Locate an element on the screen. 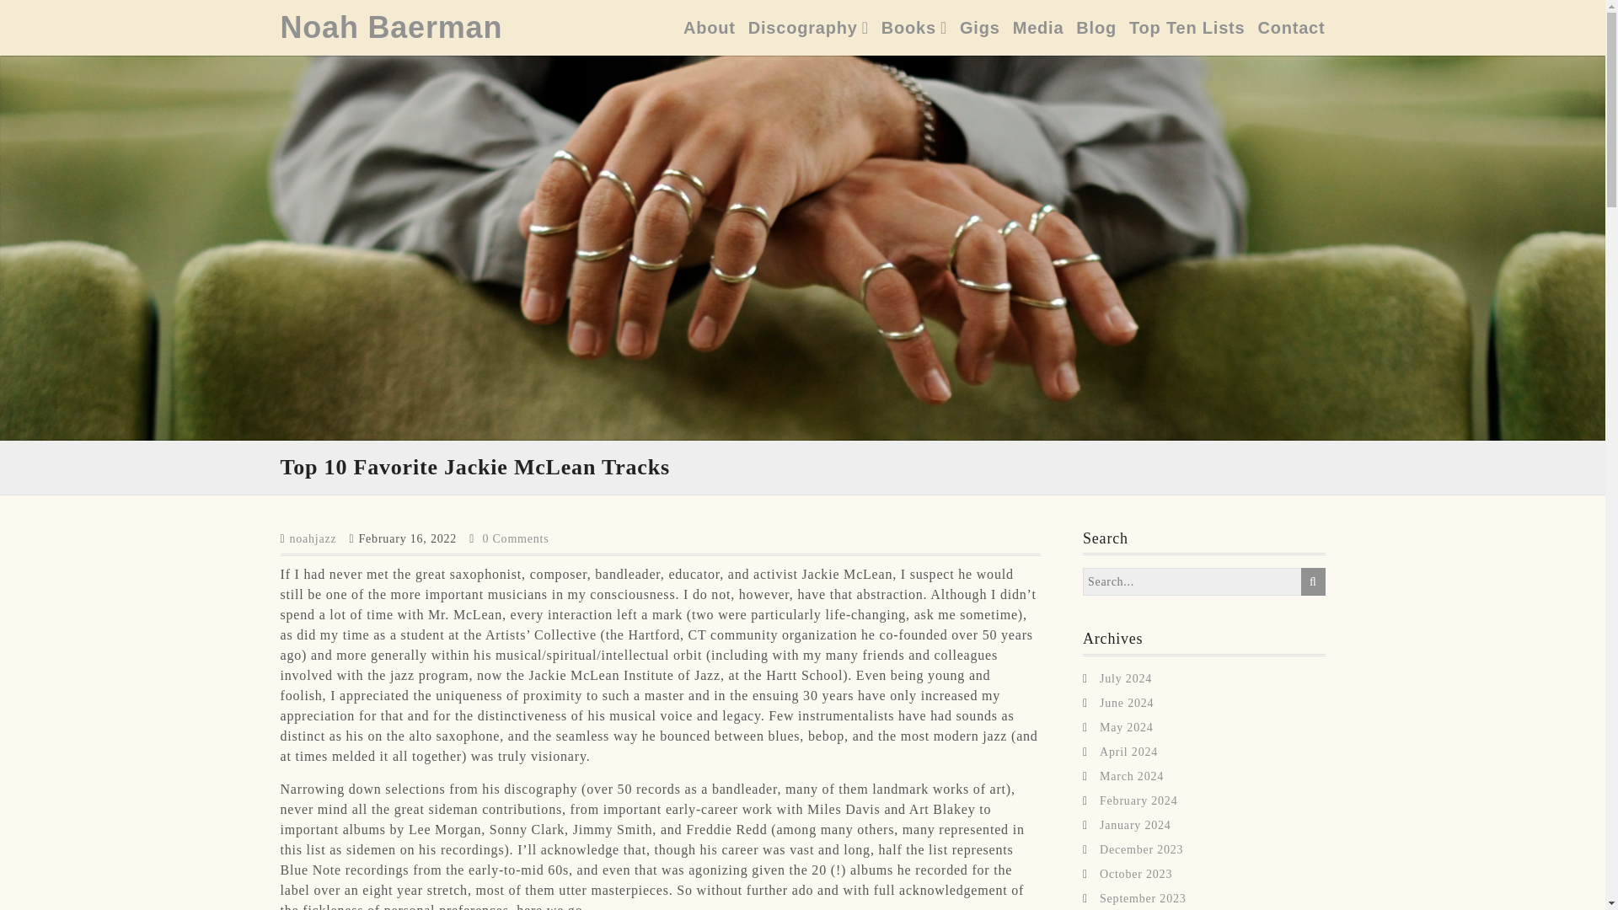 The image size is (1618, 910). Books is located at coordinates (913, 27).